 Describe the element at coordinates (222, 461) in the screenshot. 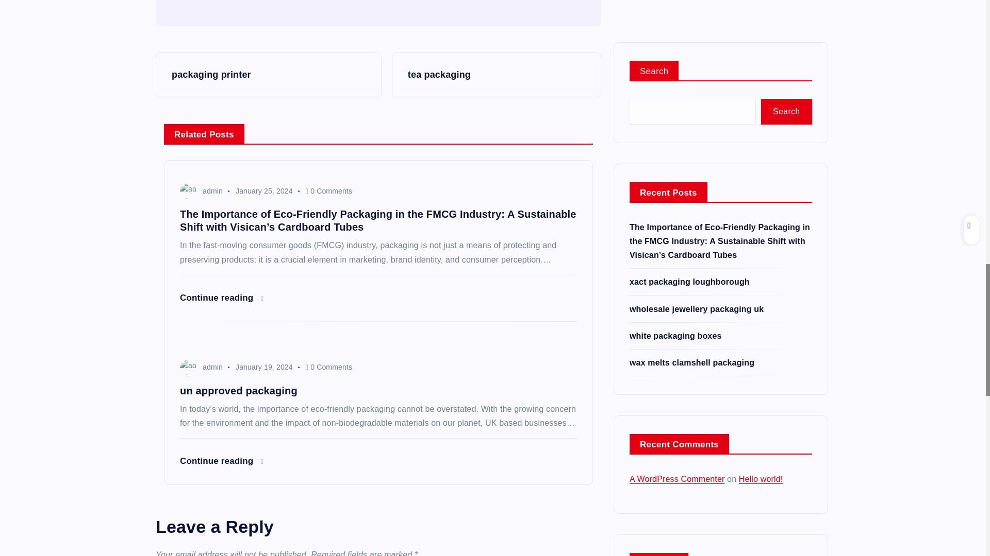

I see `Continue reading` at that location.